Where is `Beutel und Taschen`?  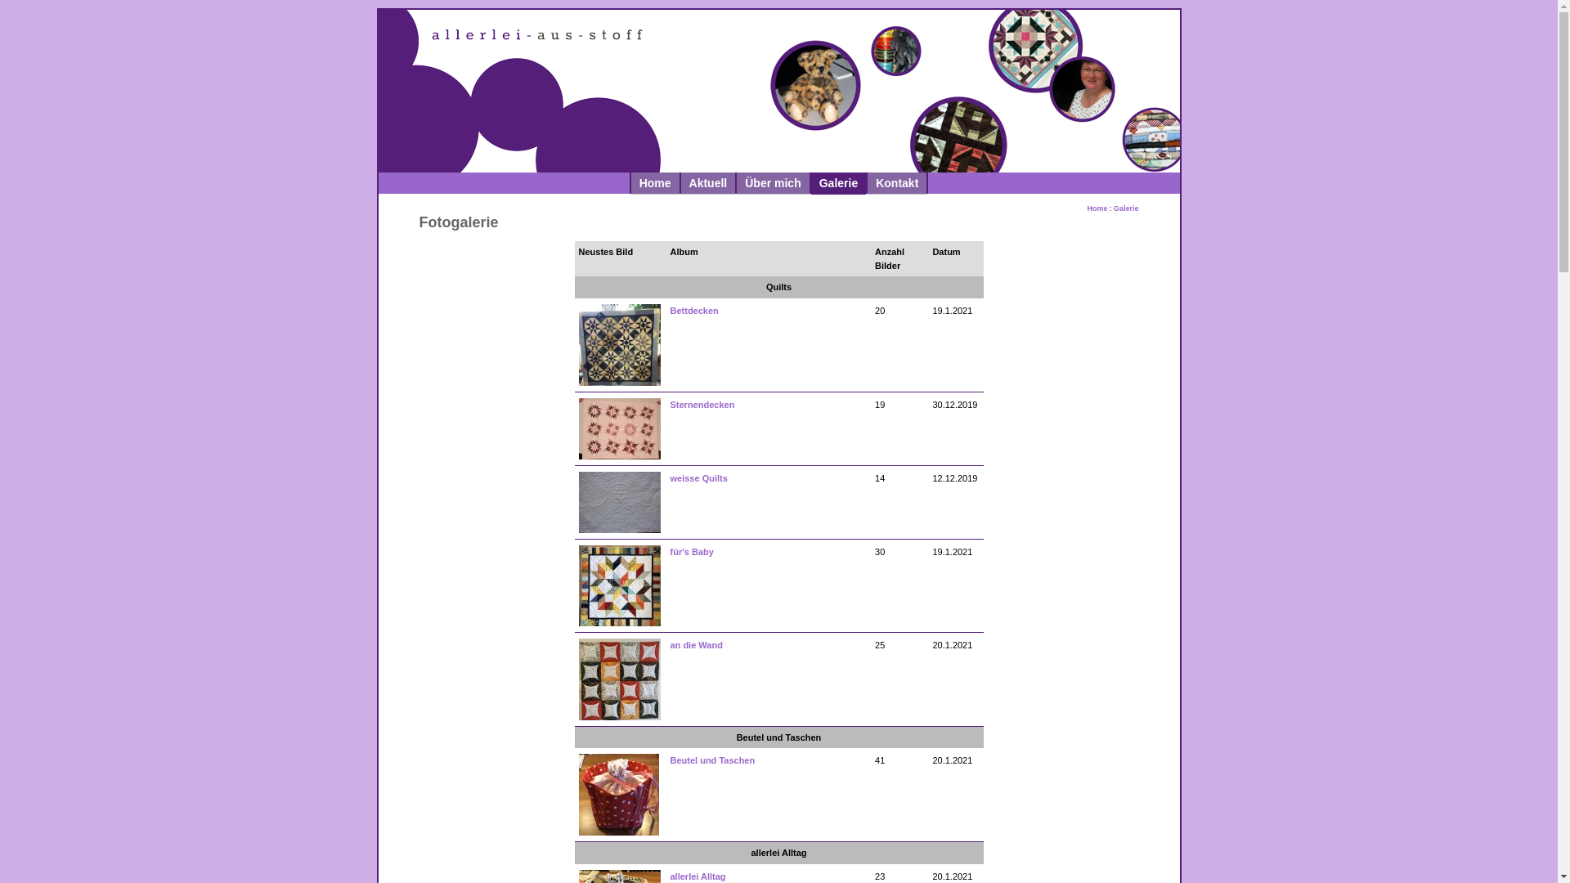 Beutel und Taschen is located at coordinates (713, 760).